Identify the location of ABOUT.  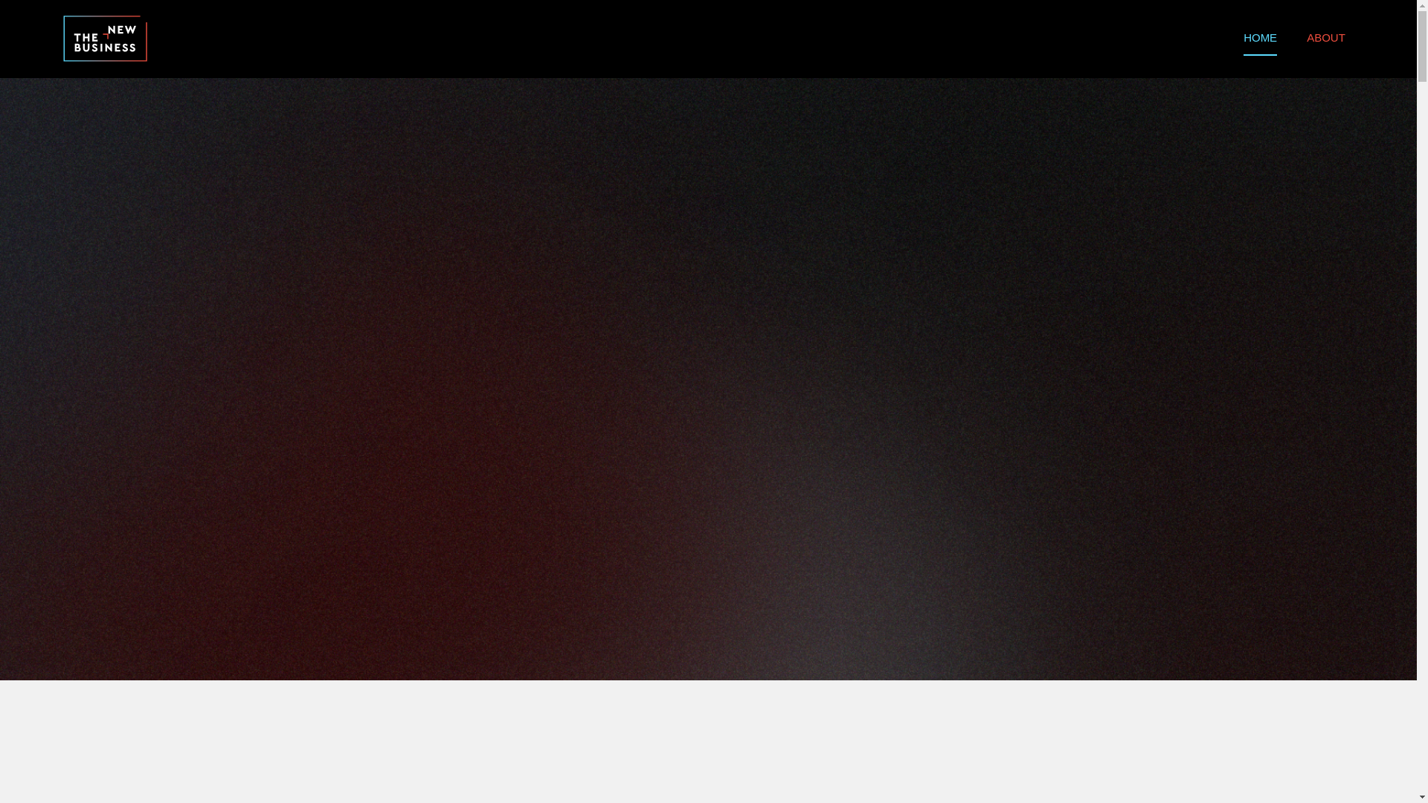
(1326, 34).